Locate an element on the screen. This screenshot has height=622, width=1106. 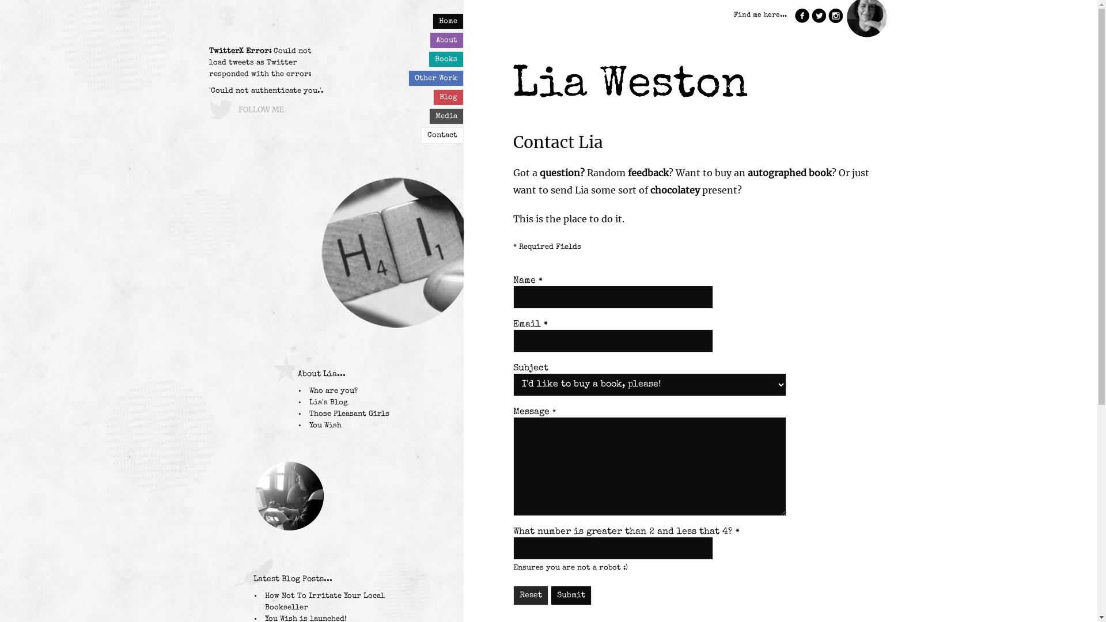
Menu is located at coordinates (9, 9).